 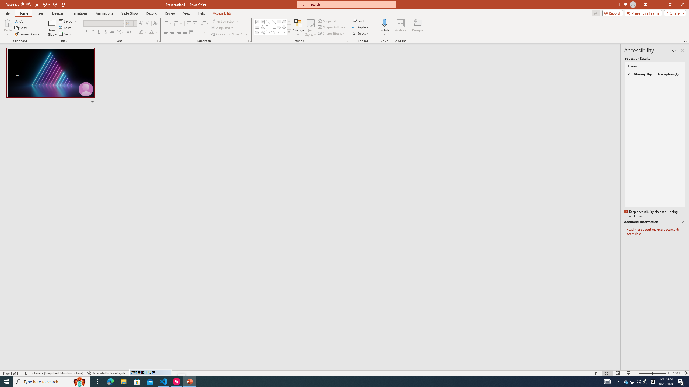 I want to click on Decrease Indent, so click(x=189, y=24).